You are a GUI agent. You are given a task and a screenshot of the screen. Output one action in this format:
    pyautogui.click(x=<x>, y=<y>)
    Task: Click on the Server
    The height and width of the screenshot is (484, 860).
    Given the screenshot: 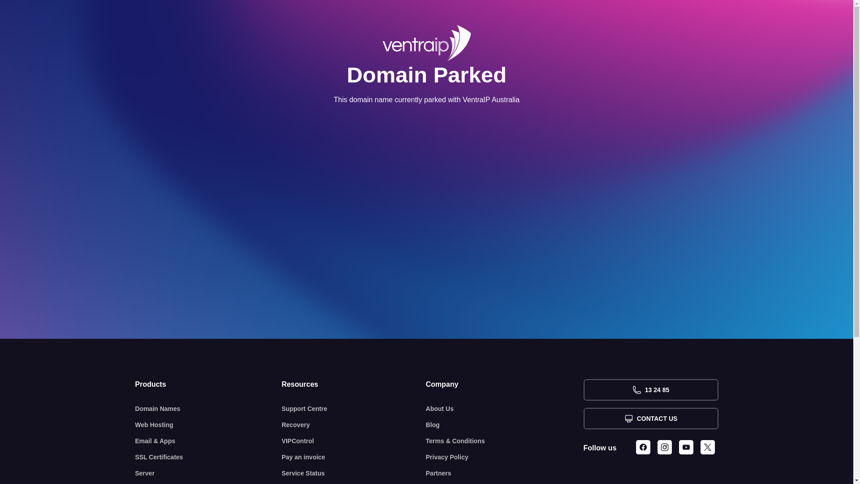 What is the action you would take?
    pyautogui.click(x=209, y=473)
    